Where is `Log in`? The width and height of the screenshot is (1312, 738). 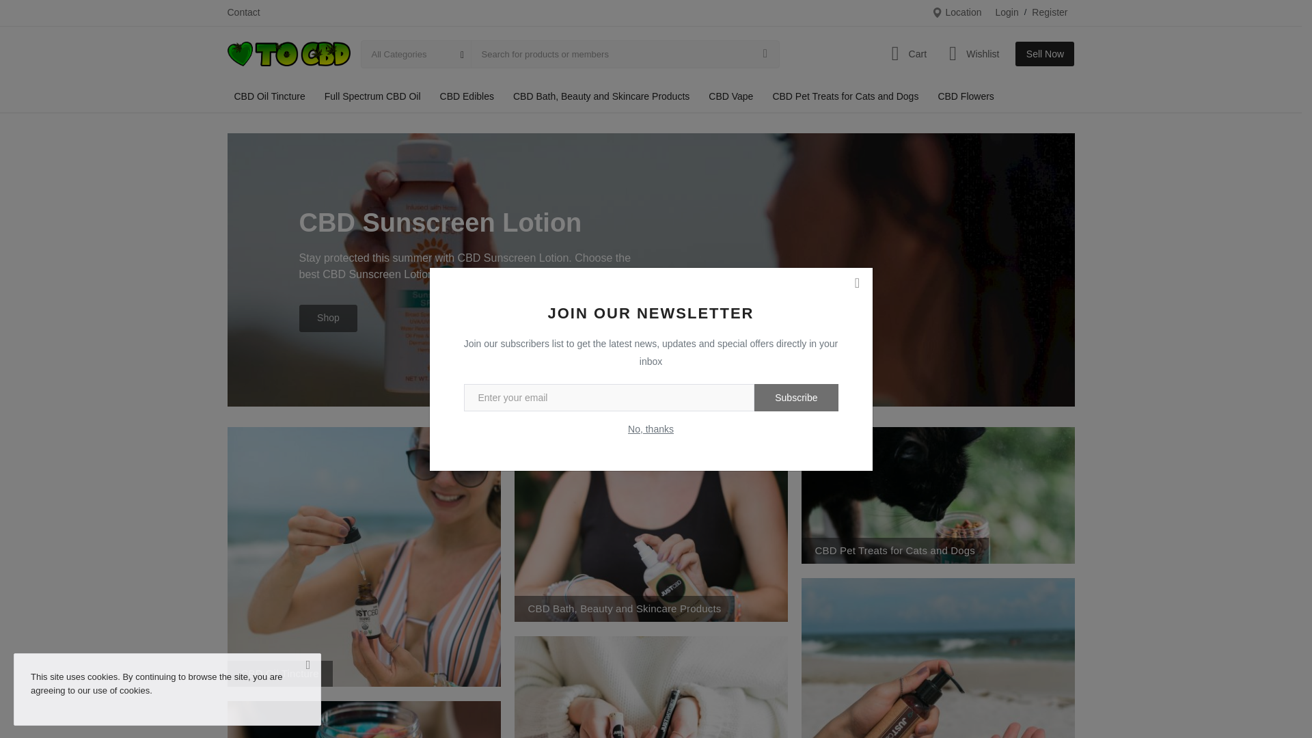
Log in is located at coordinates (883, 530).